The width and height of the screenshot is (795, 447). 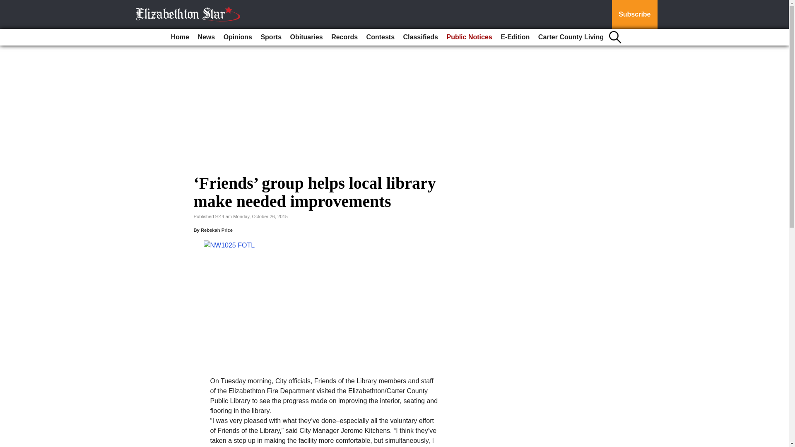 What do you see at coordinates (571, 37) in the screenshot?
I see `Carter County Living` at bounding box center [571, 37].